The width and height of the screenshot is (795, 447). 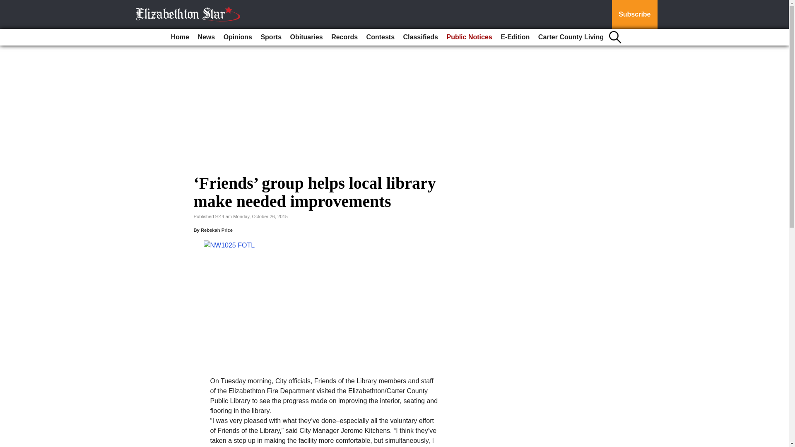 What do you see at coordinates (571, 37) in the screenshot?
I see `Carter County Living` at bounding box center [571, 37].